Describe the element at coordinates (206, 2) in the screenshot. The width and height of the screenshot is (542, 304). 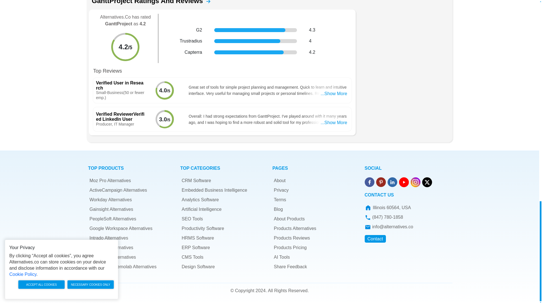
I see `GanttProject Ratings And Reviews` at that location.